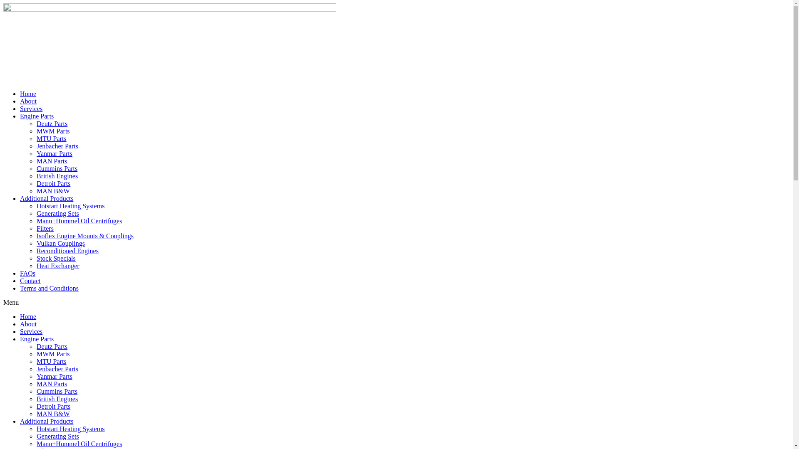 This screenshot has height=449, width=799. Describe the element at coordinates (53, 191) in the screenshot. I see `MAN B&W` at that location.